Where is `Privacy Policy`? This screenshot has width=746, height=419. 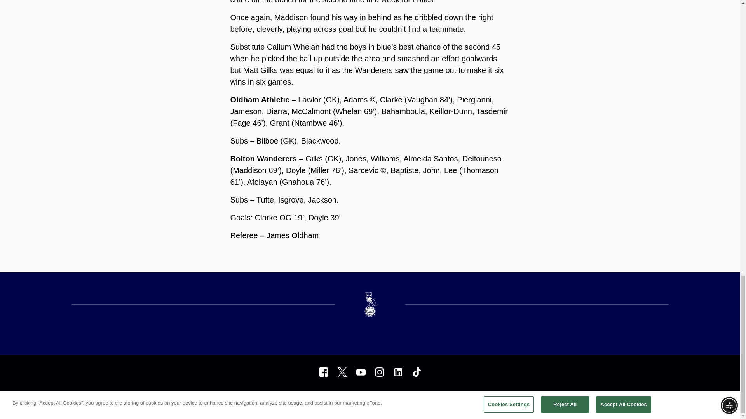 Privacy Policy is located at coordinates (332, 398).